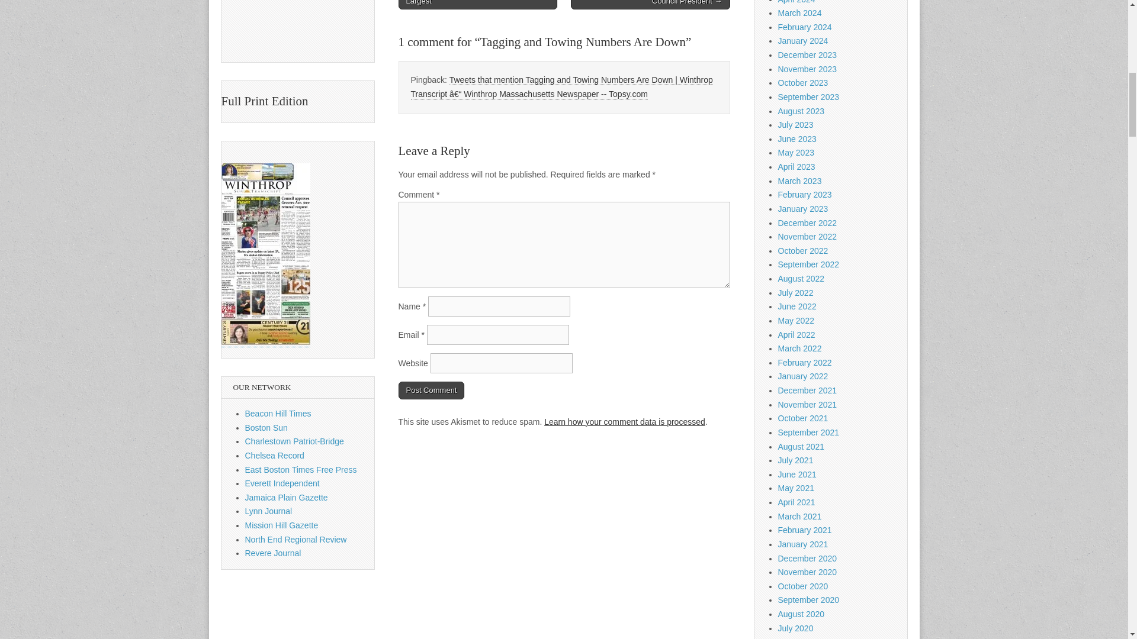 The width and height of the screenshot is (1137, 639). Describe the element at coordinates (295, 441) in the screenshot. I see `Charlestown Patriot-Bridge` at that location.